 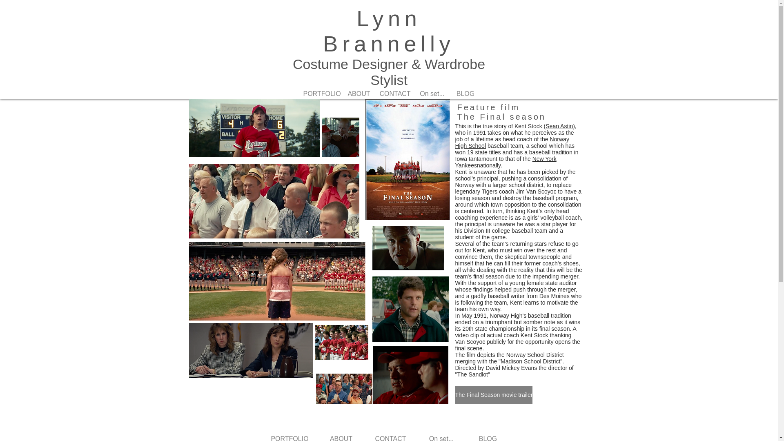 I want to click on PORTFOLIO, so click(x=320, y=94).